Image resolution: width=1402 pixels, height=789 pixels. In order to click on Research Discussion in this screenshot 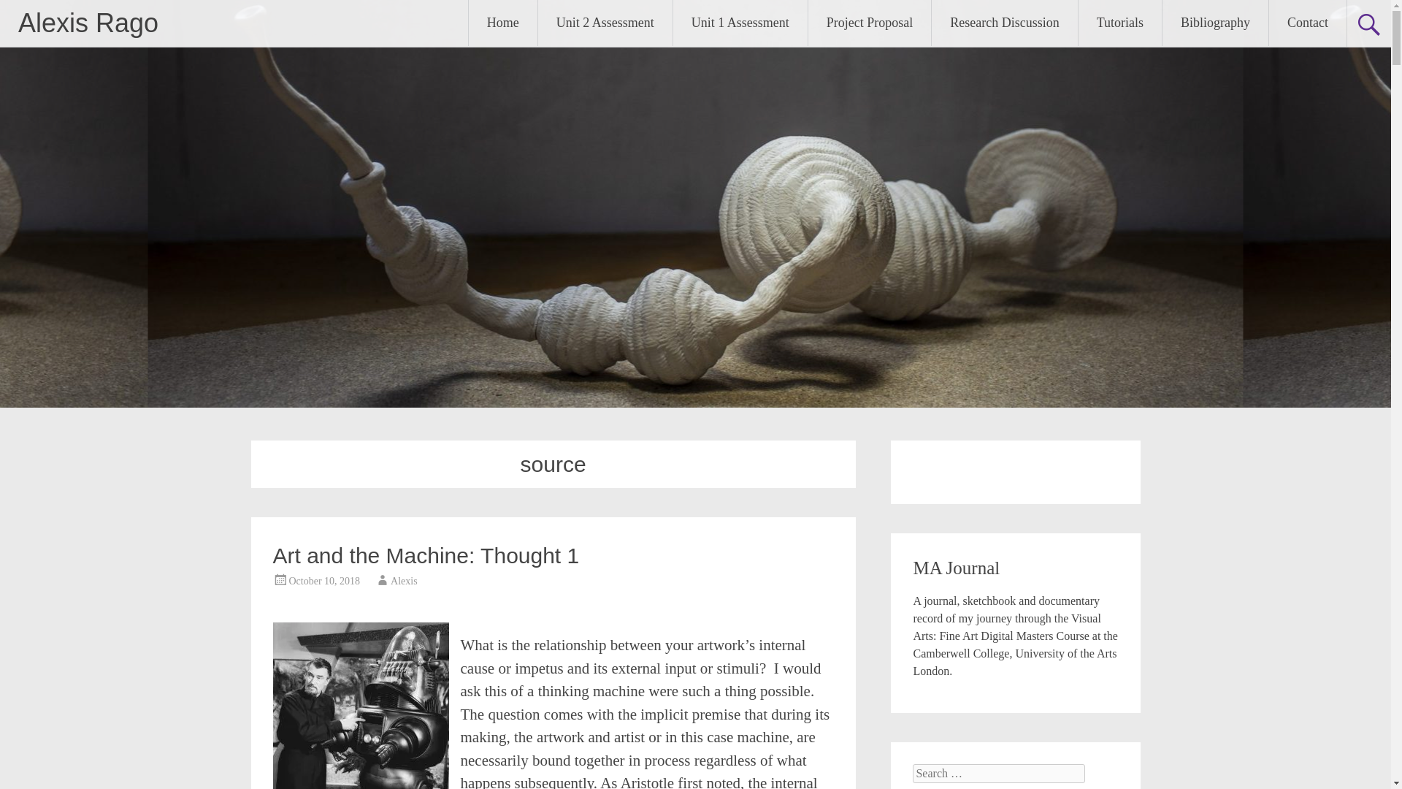, I will do `click(1004, 23)`.